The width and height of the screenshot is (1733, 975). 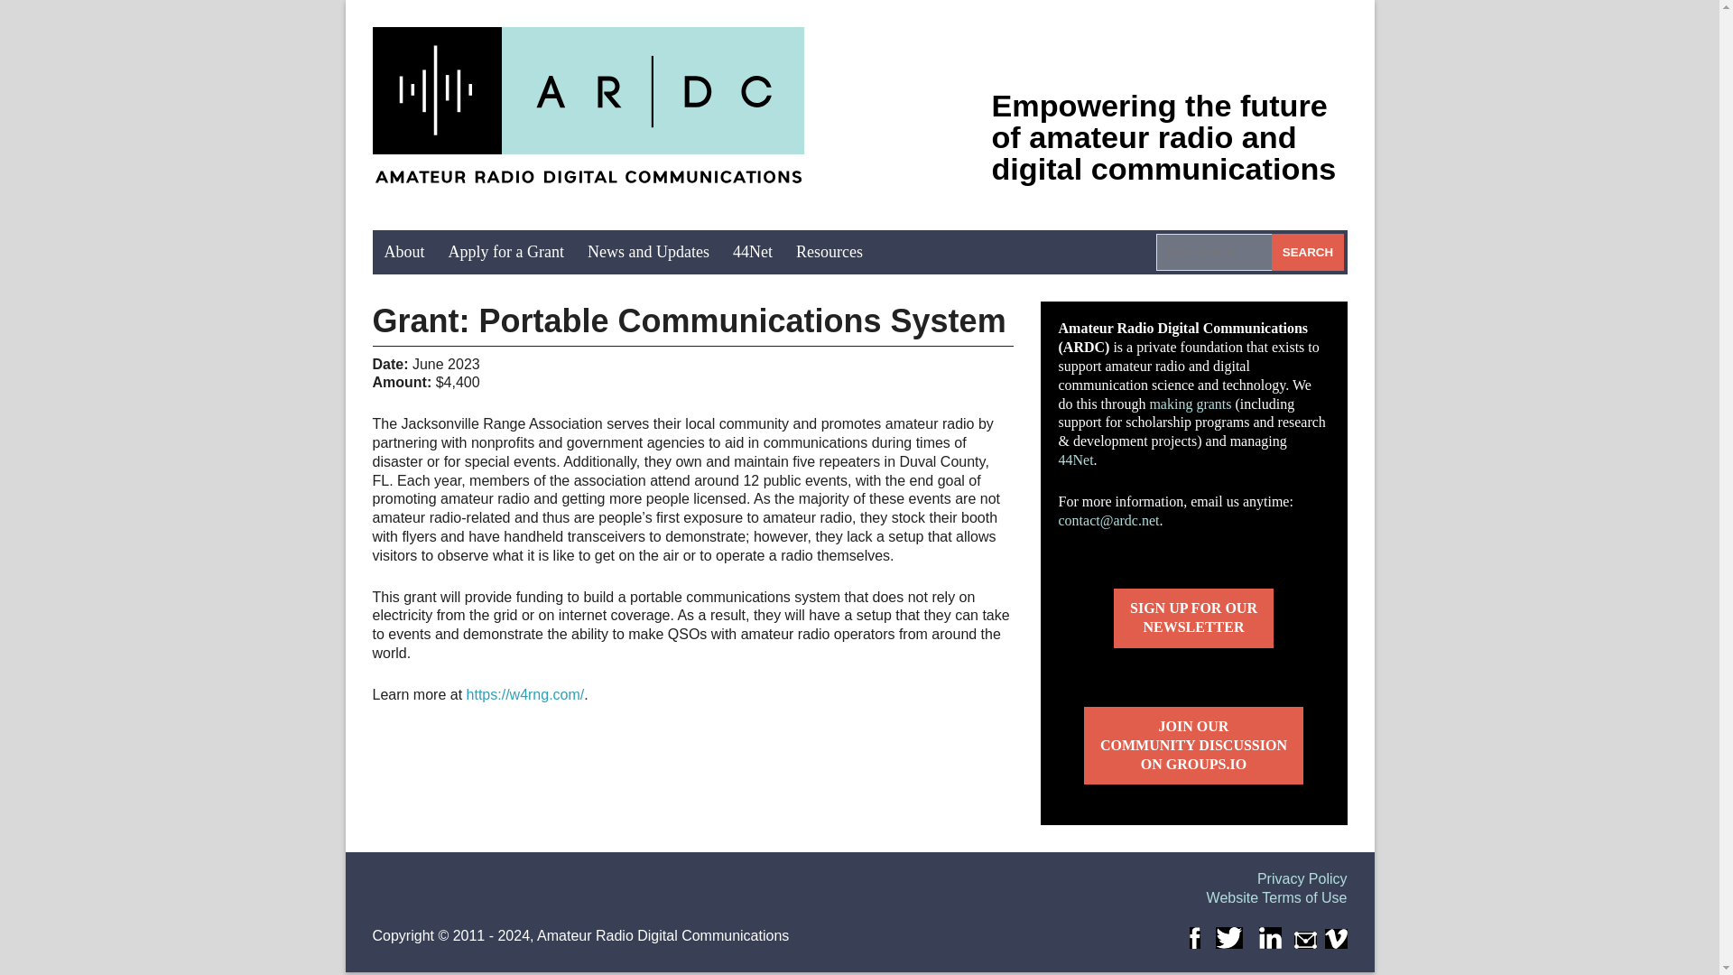 I want to click on Search, so click(x=1308, y=253).